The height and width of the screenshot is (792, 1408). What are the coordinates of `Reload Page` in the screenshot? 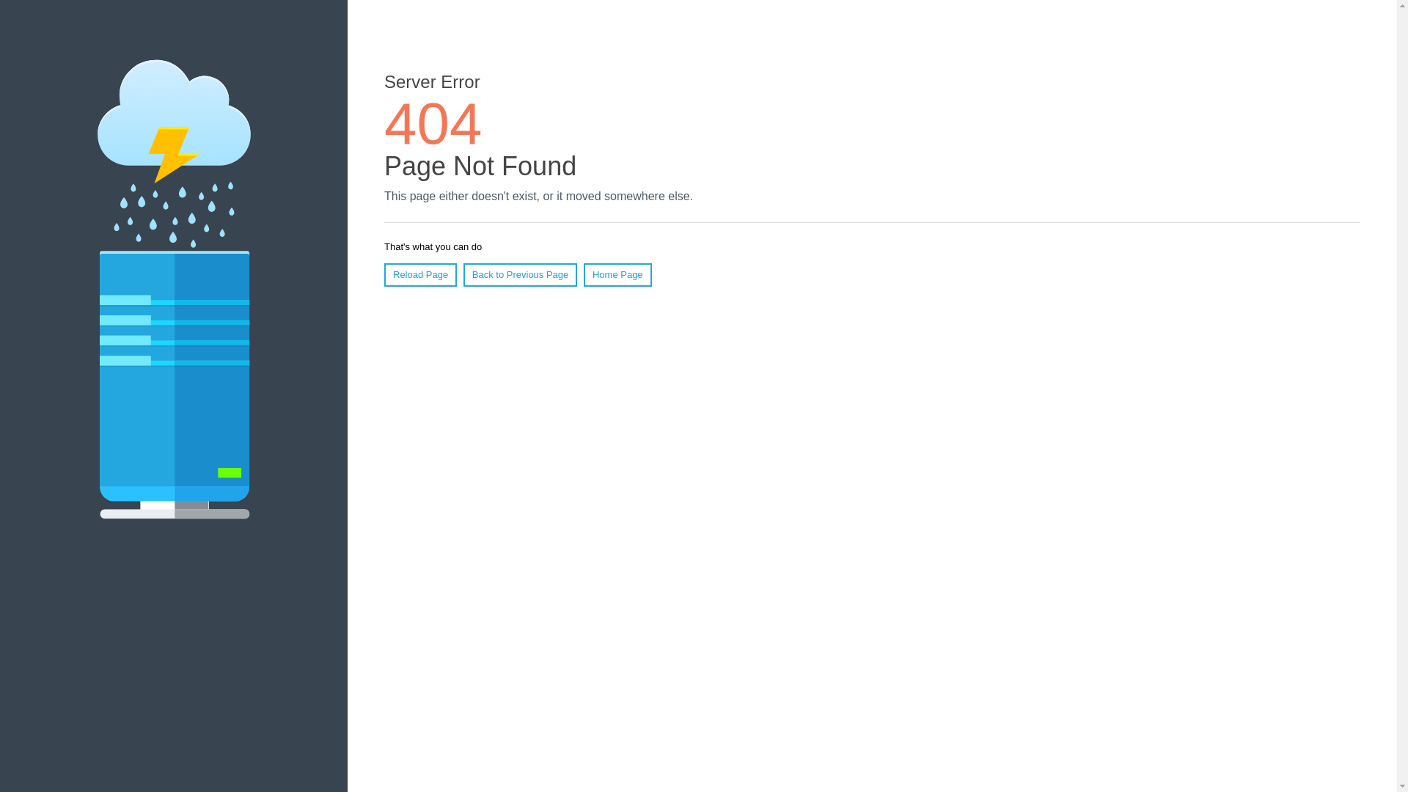 It's located at (421, 275).